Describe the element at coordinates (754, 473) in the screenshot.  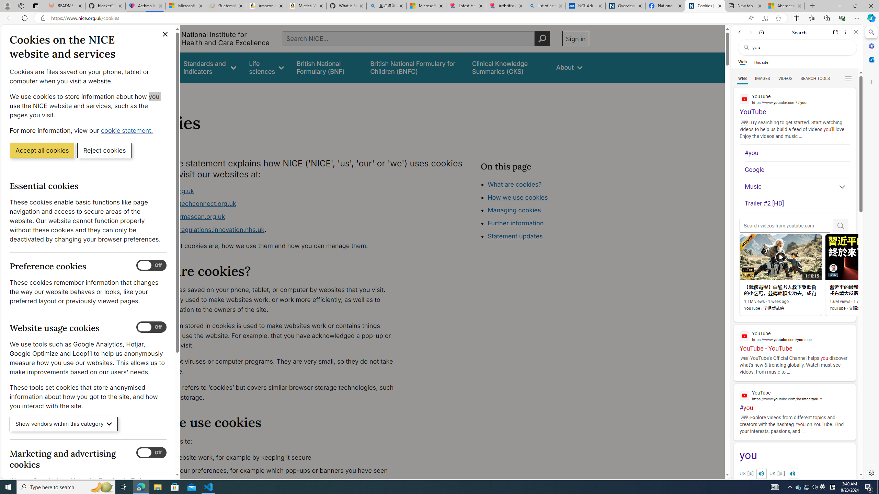
I see `US[ju]` at that location.